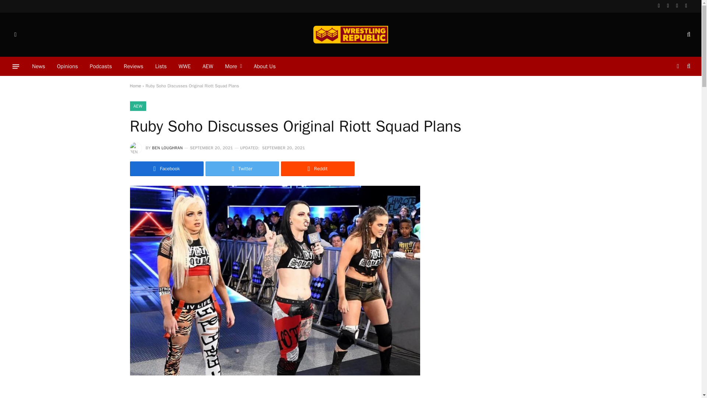  I want to click on Podcasts, so click(101, 66).